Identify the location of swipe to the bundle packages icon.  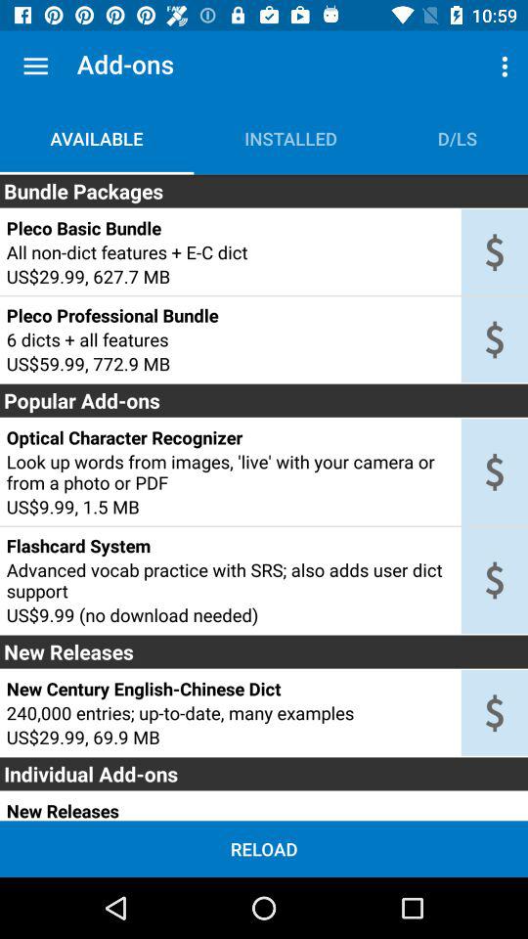
(264, 191).